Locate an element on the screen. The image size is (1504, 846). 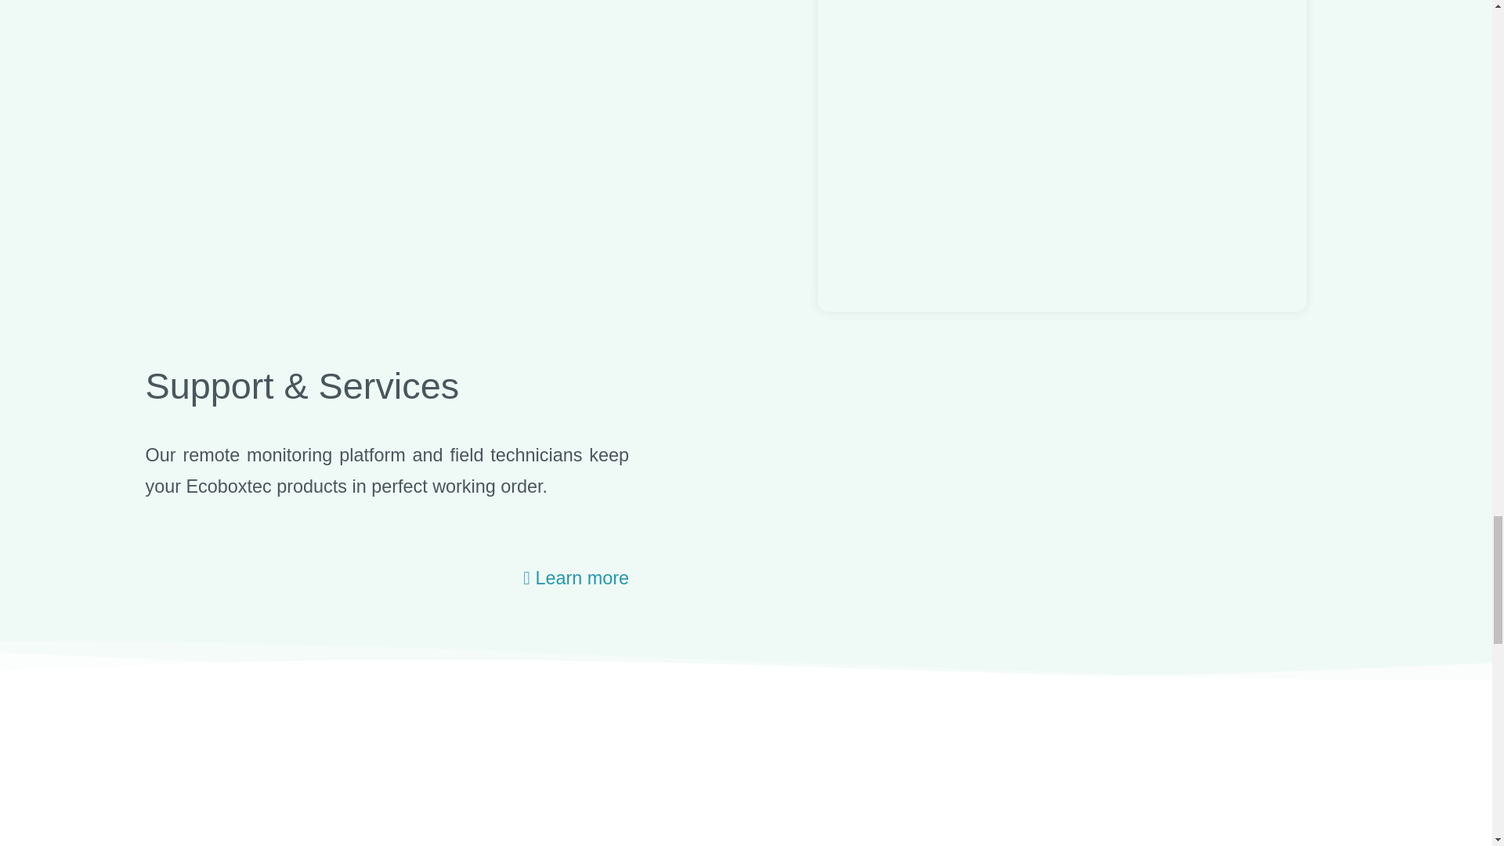
Linkedin-in is located at coordinates (487, 613).